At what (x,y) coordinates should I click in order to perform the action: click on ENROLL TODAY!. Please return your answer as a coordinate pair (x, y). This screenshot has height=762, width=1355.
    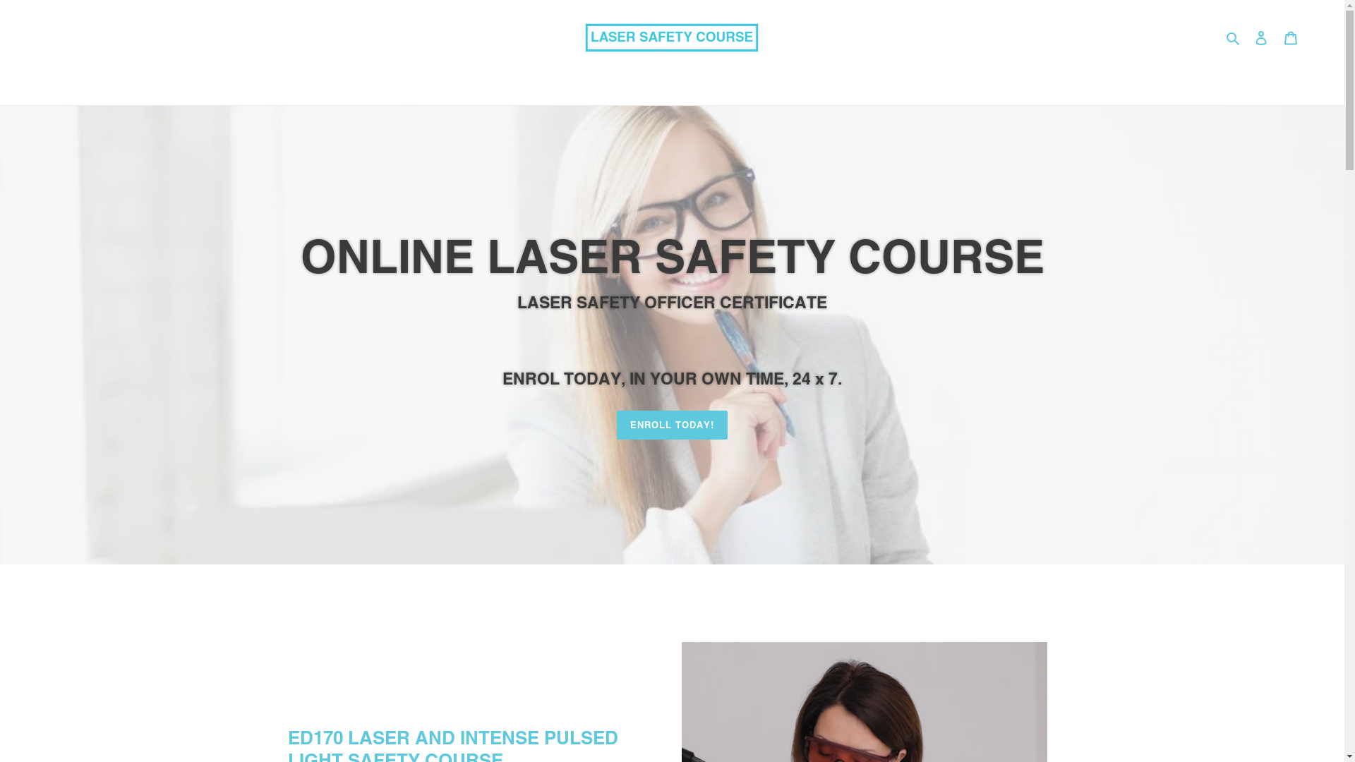
    Looking at the image, I should click on (673, 425).